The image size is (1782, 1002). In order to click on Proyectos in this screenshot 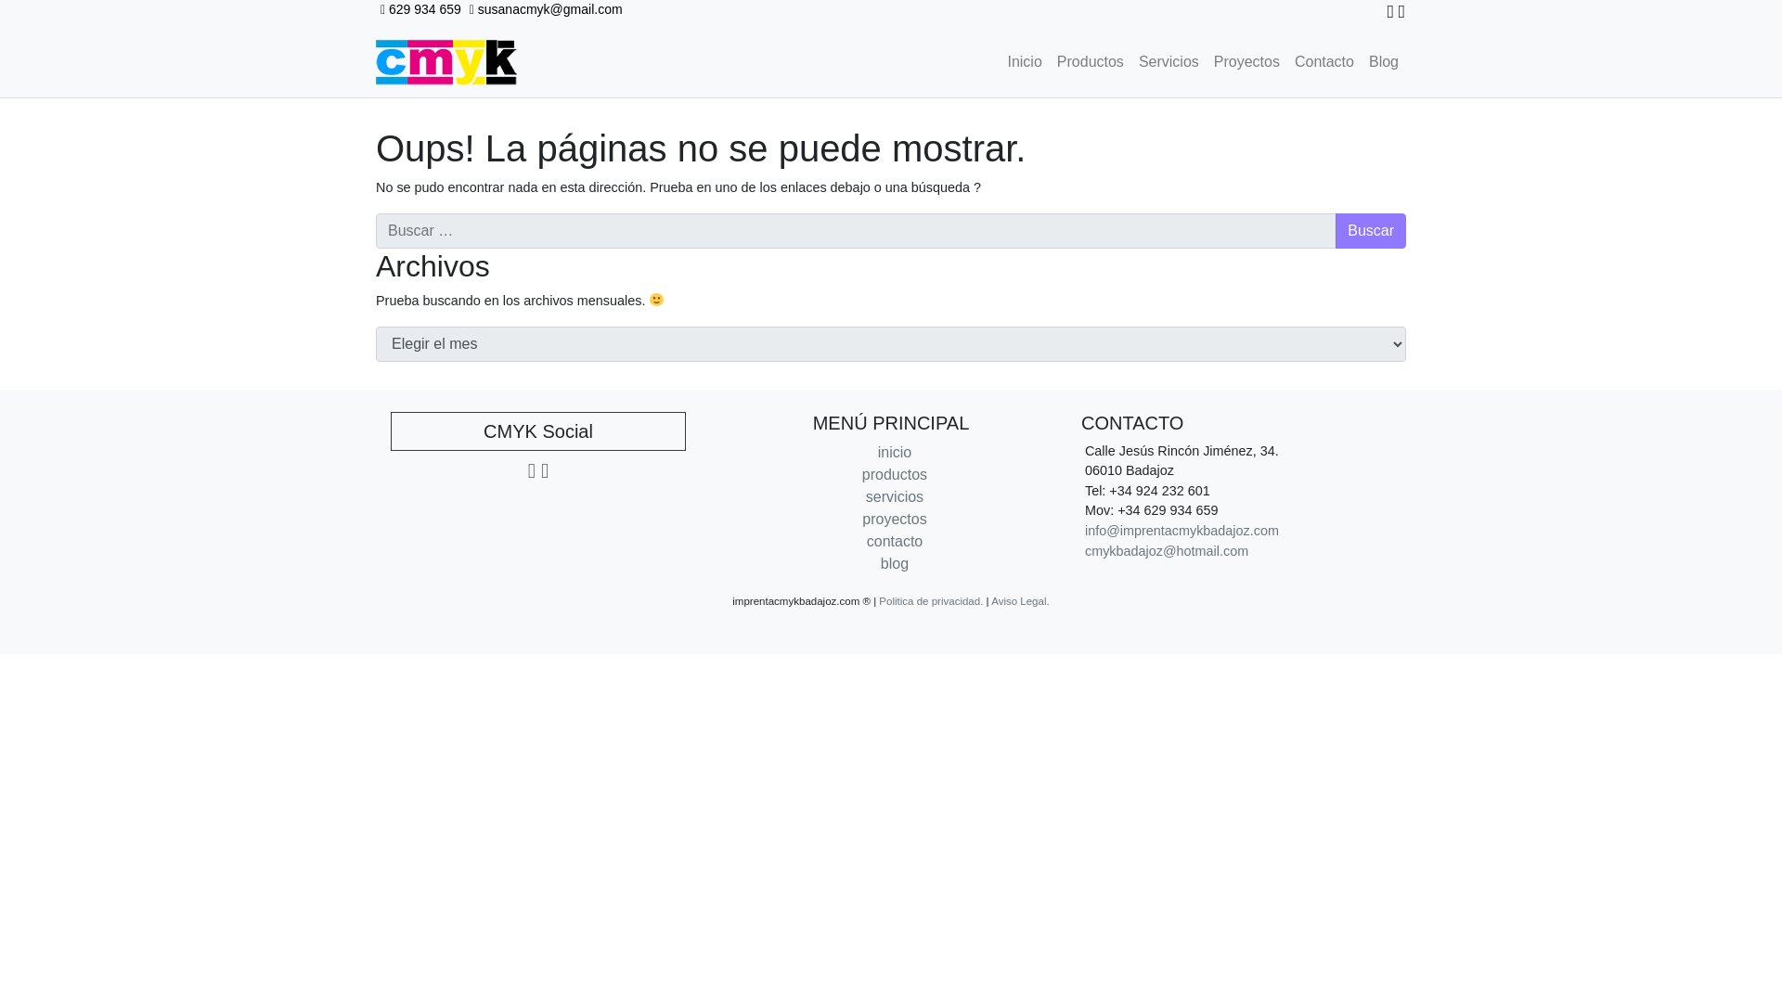, I will do `click(1246, 62)`.